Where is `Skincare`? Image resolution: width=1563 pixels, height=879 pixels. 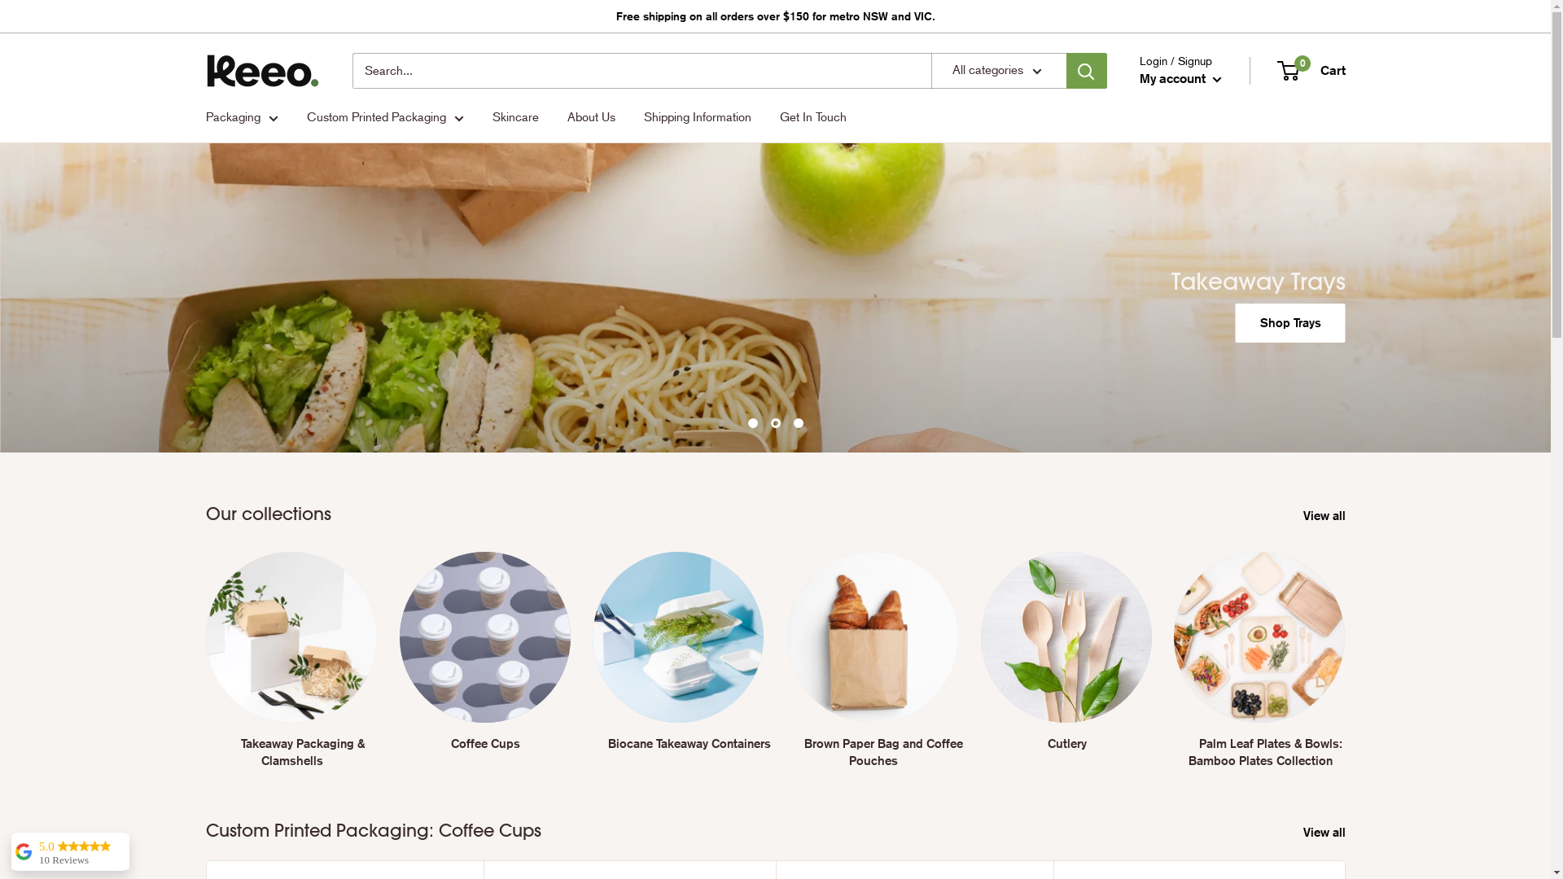
Skincare is located at coordinates (514, 117).